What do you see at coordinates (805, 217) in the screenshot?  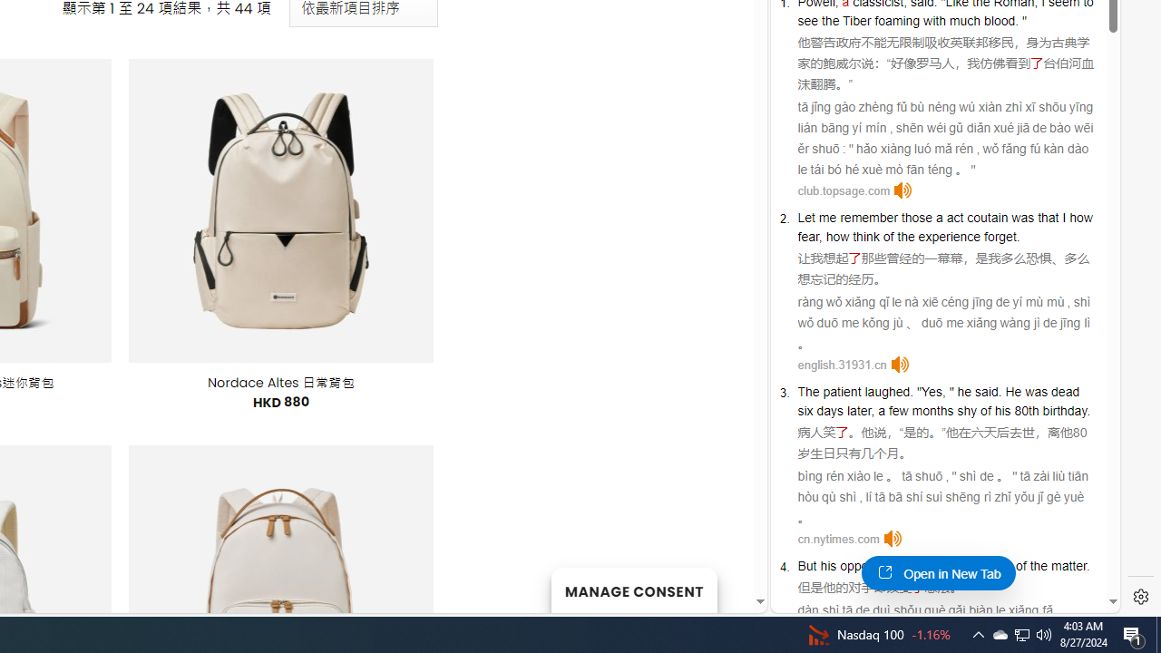 I see `Let` at bounding box center [805, 217].